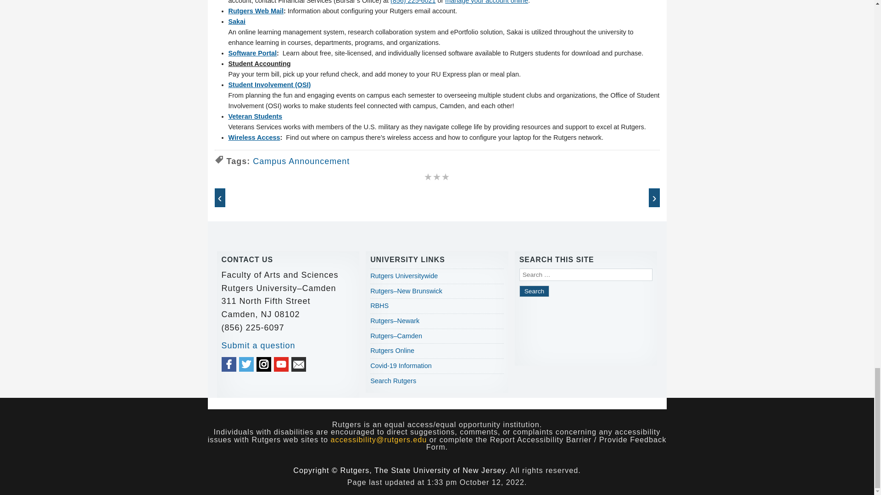 Image resolution: width=881 pixels, height=495 pixels. Describe the element at coordinates (246, 364) in the screenshot. I see `FAS Twitter` at that location.